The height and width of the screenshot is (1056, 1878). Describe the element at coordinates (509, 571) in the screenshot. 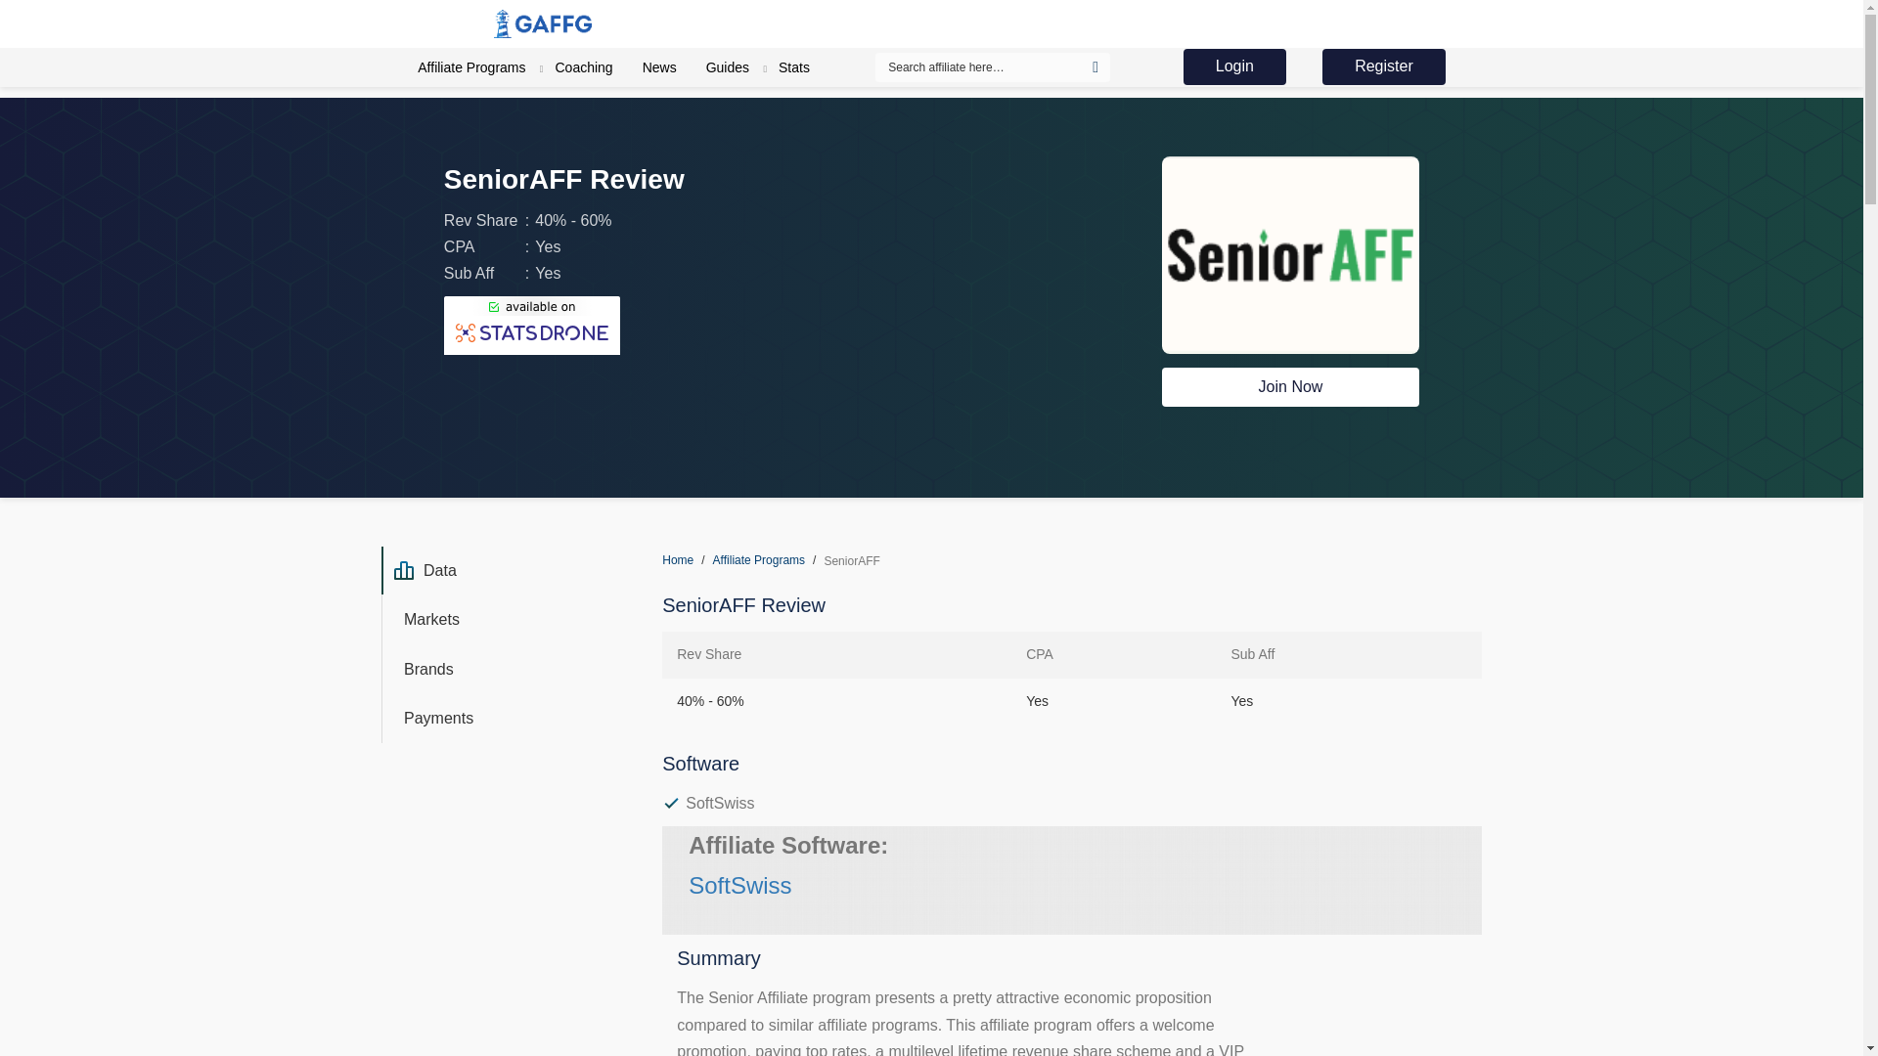

I see `Data` at that location.